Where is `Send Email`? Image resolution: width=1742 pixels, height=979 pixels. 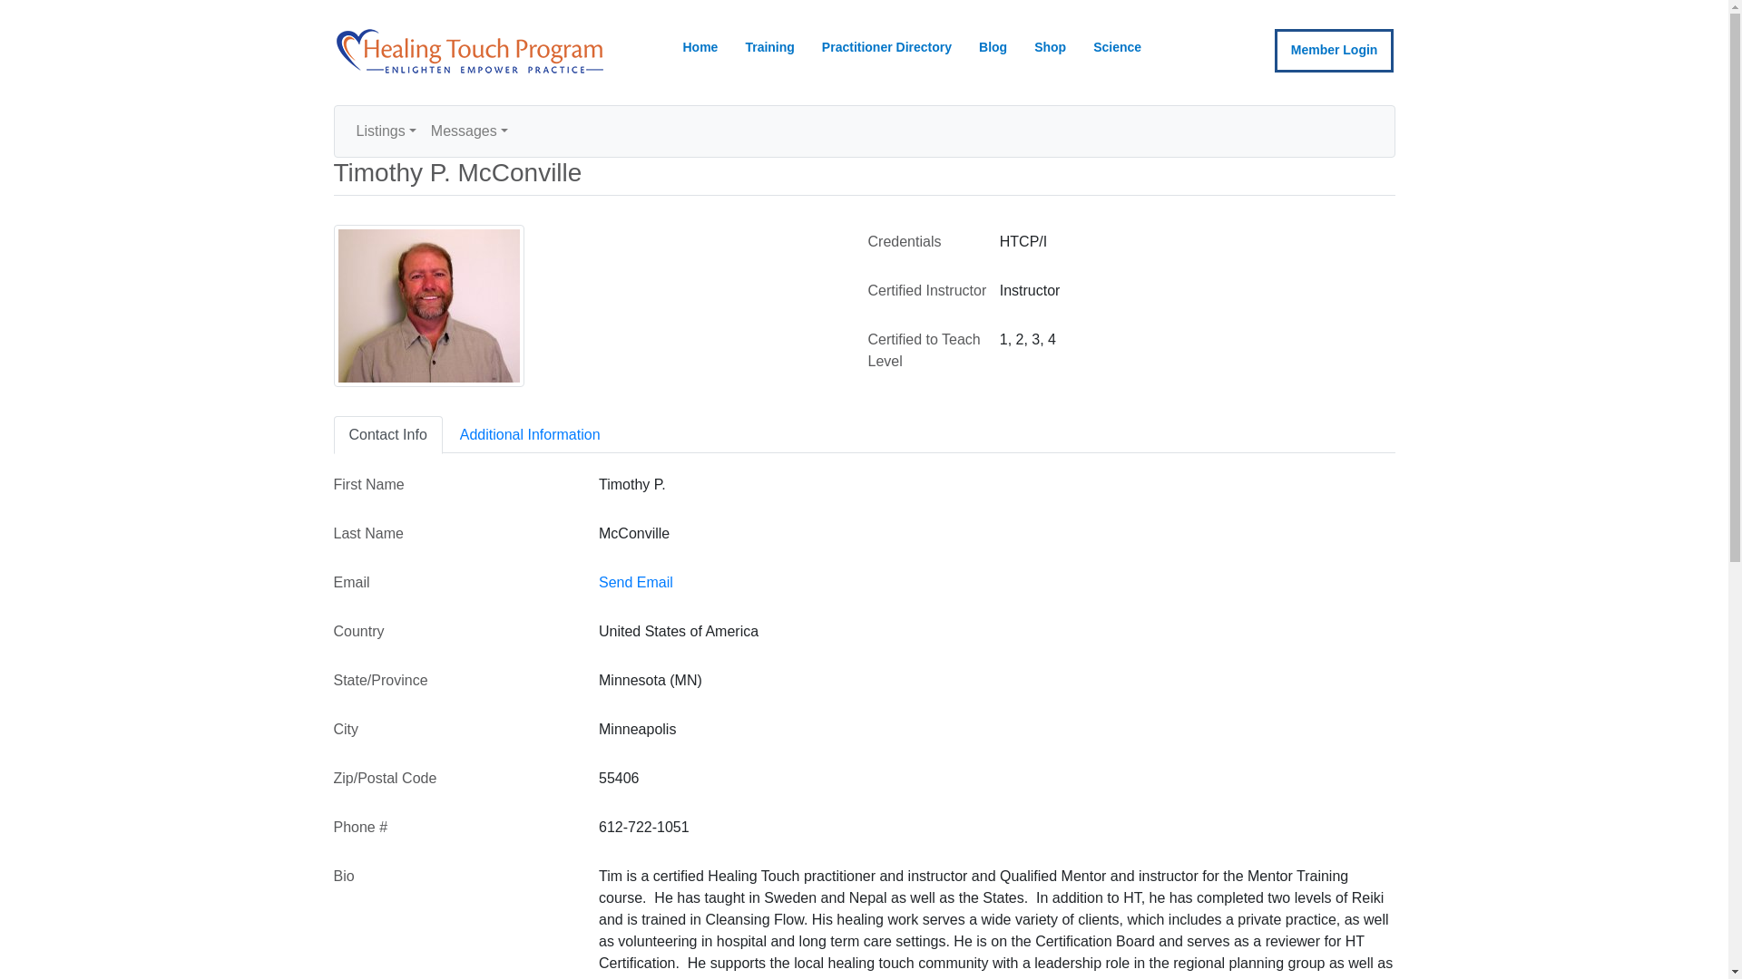
Send Email is located at coordinates (635, 582).